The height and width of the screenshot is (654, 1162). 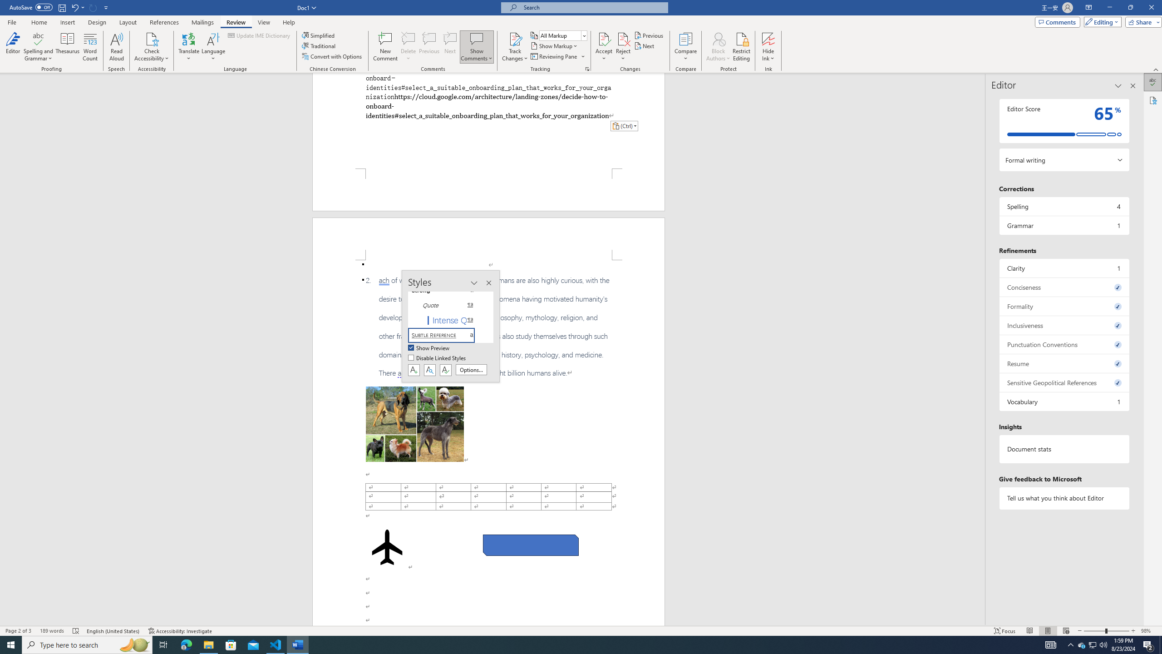 I want to click on Quote, so click(x=447, y=305).